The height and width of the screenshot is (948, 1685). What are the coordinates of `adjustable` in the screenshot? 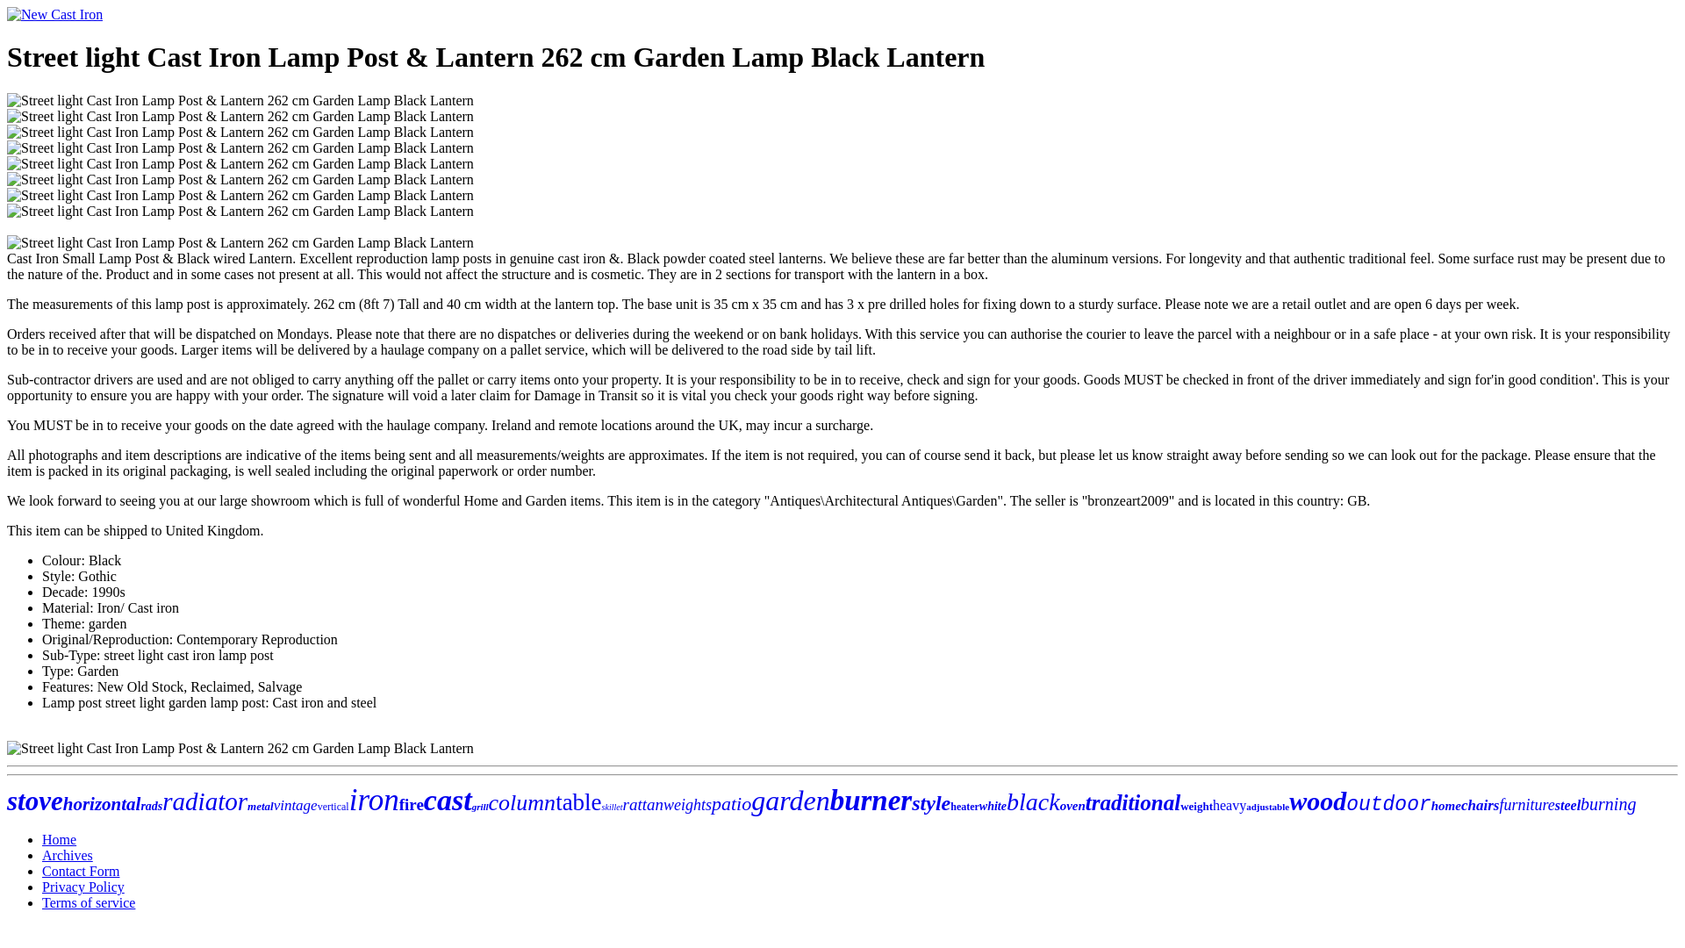 It's located at (1267, 806).